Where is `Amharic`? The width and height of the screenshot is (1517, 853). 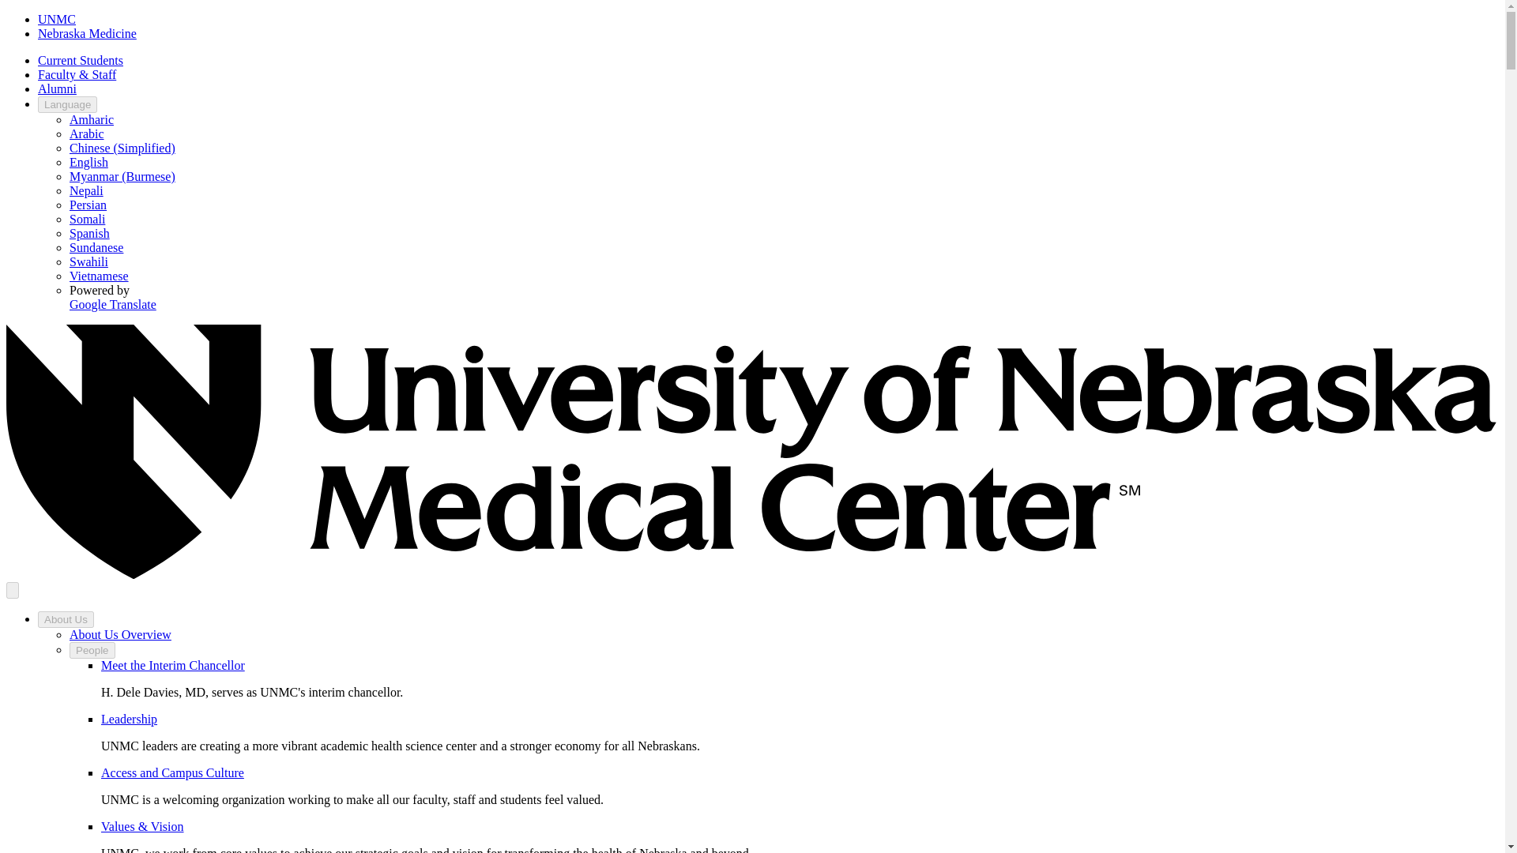 Amharic is located at coordinates (92, 118).